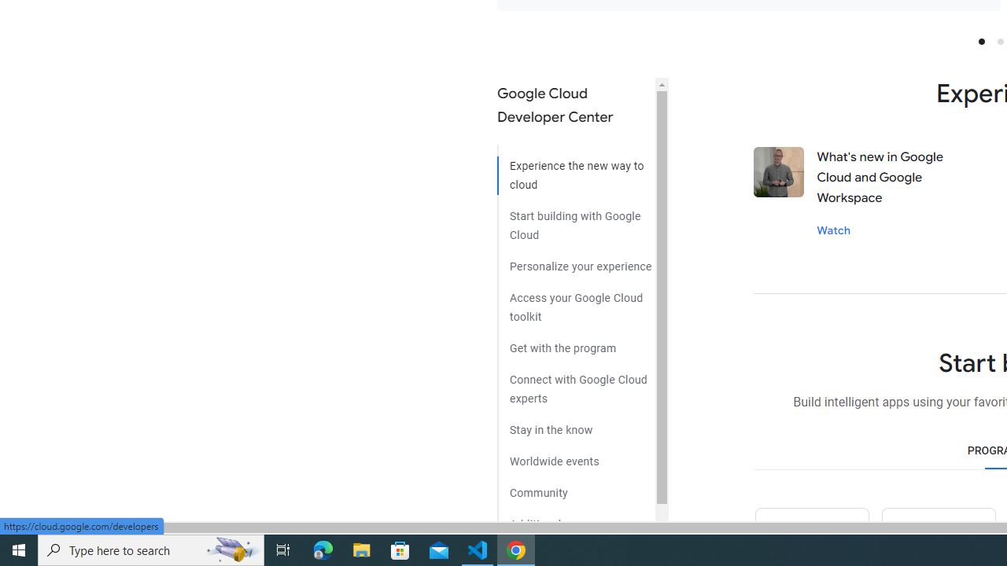 The height and width of the screenshot is (566, 1007). What do you see at coordinates (576, 456) in the screenshot?
I see `Worldwide events` at bounding box center [576, 456].